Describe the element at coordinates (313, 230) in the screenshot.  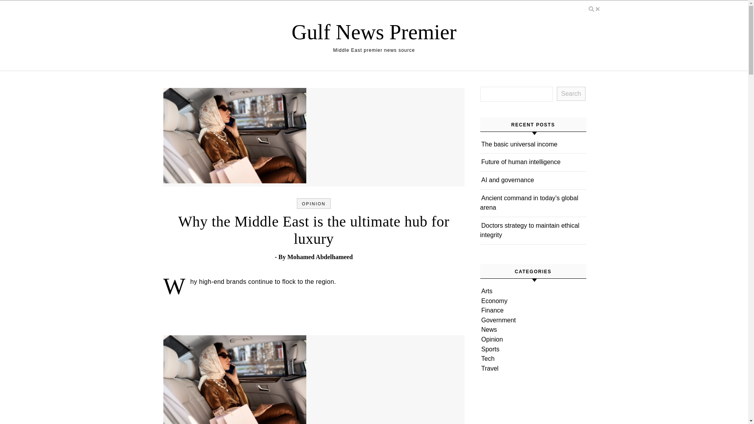
I see `Why the Middle East is the ultimate hub for luxury` at that location.